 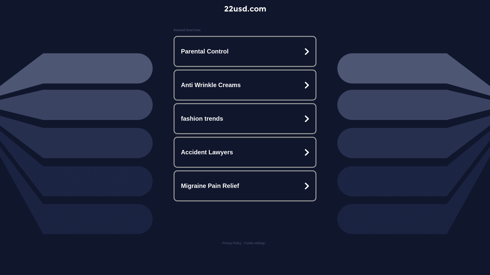 I want to click on Parental Control, so click(x=245, y=51).